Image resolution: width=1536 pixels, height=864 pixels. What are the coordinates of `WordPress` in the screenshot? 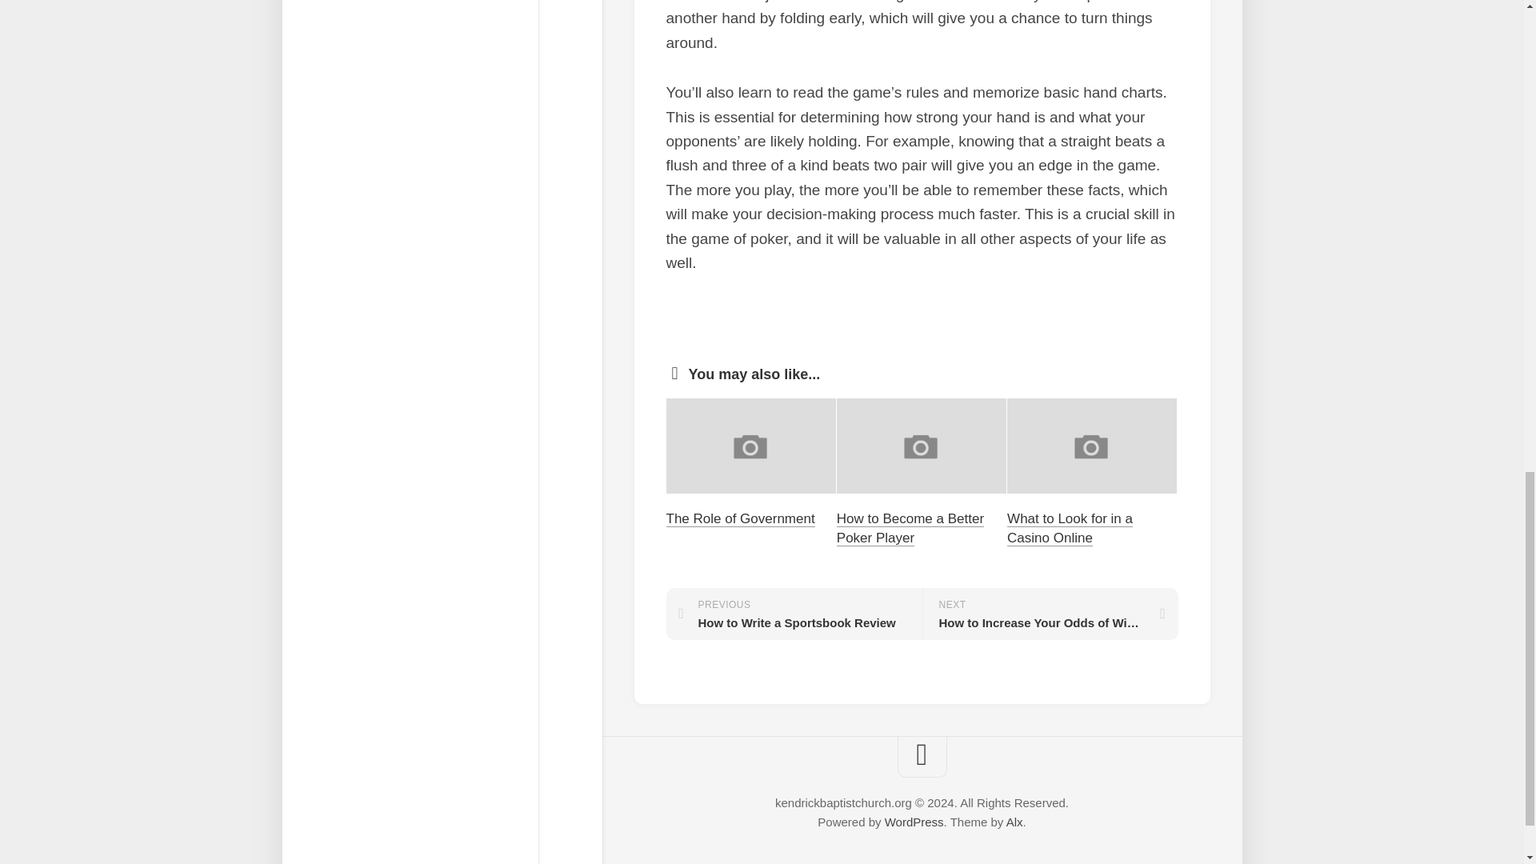 It's located at (739, 518).